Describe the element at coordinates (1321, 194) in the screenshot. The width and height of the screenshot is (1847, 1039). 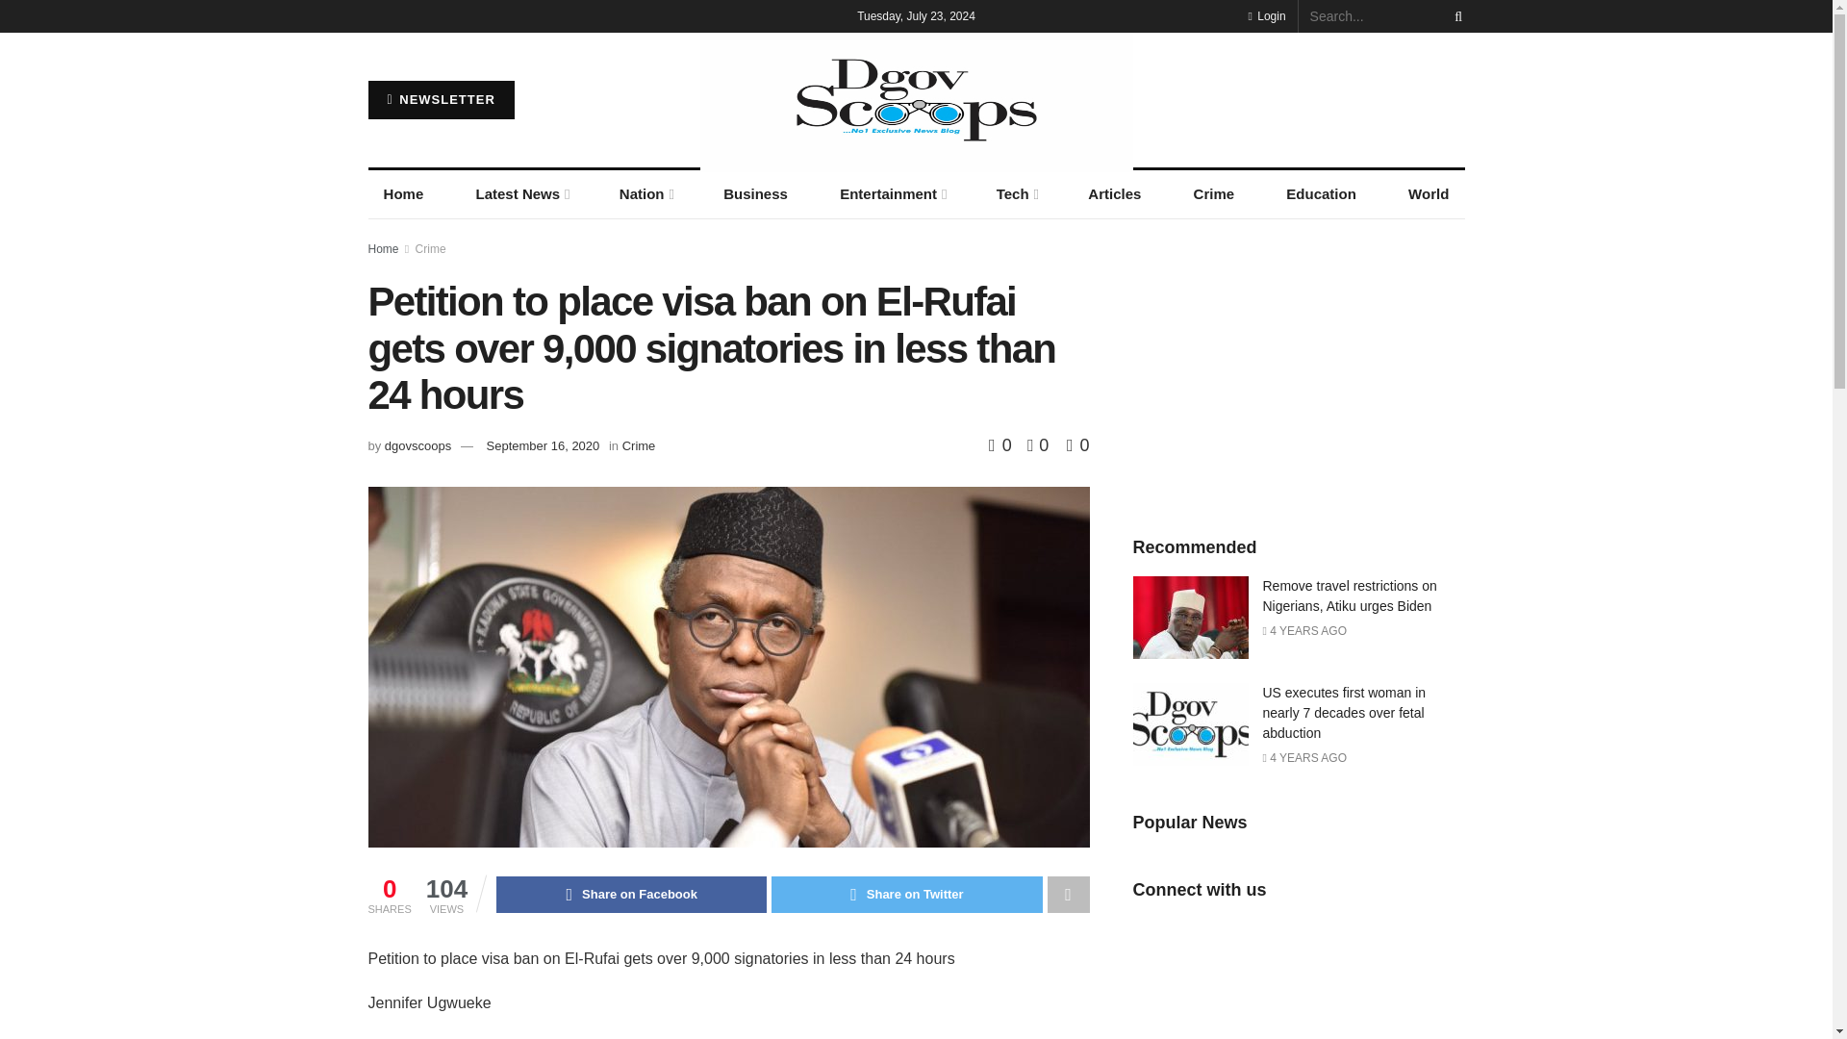
I see `Education` at that location.